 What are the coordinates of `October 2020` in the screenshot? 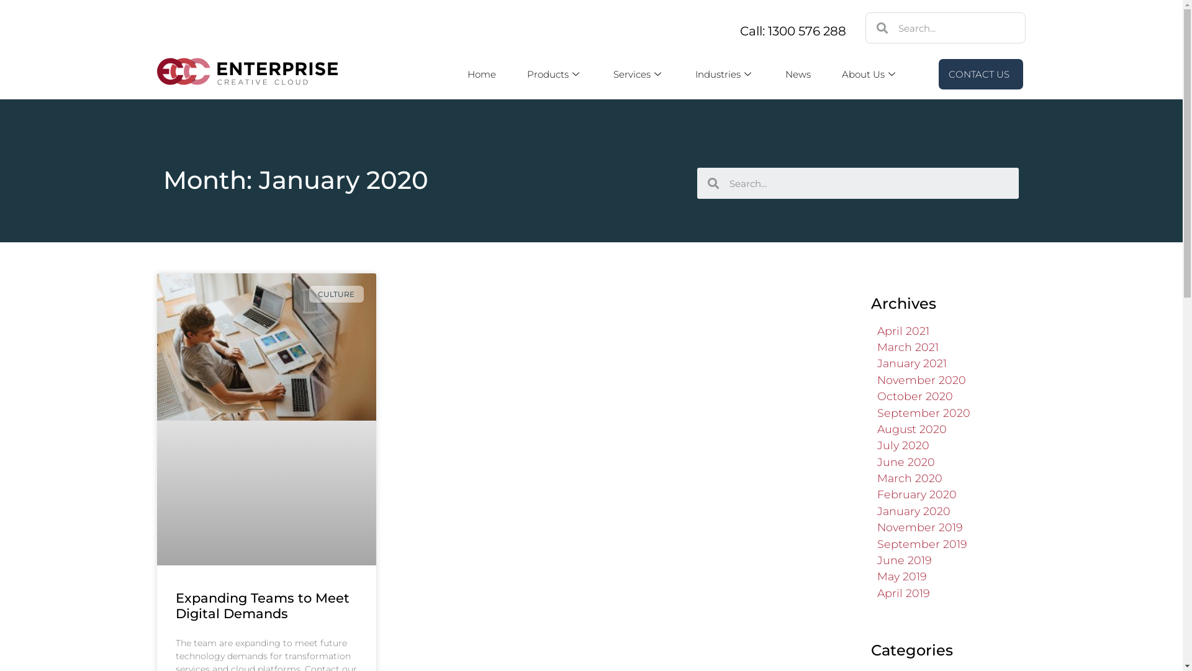 It's located at (914, 396).